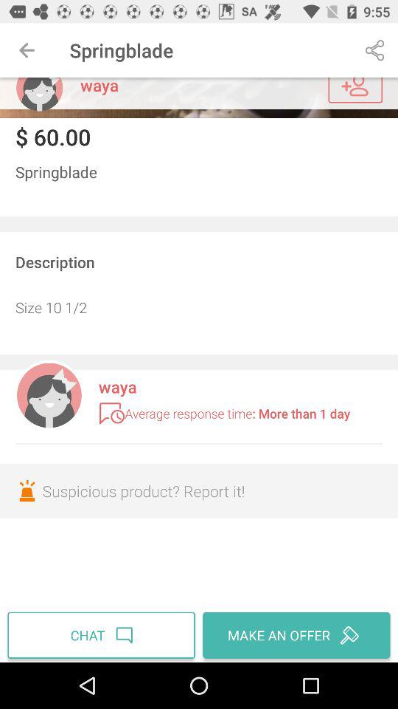 This screenshot has height=709, width=398. I want to click on swipe until suspicious product report item, so click(199, 490).